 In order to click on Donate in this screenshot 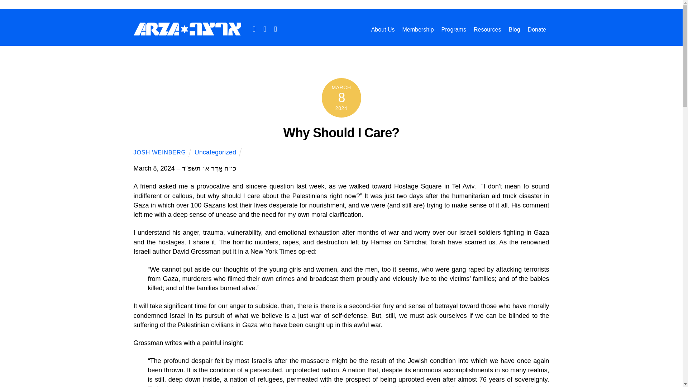, I will do `click(537, 29)`.